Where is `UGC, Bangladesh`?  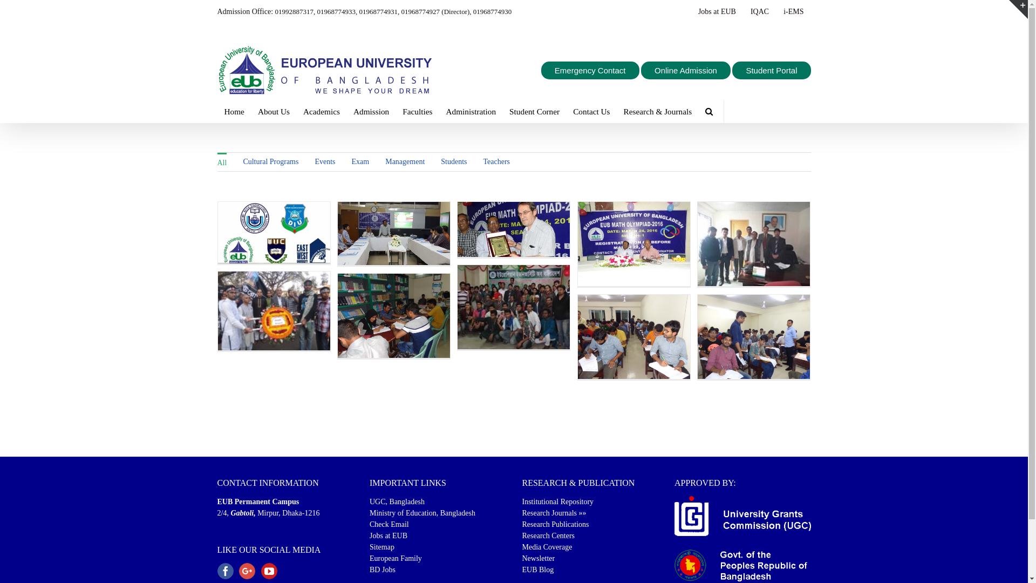
UGC, Bangladesh is located at coordinates (397, 502).